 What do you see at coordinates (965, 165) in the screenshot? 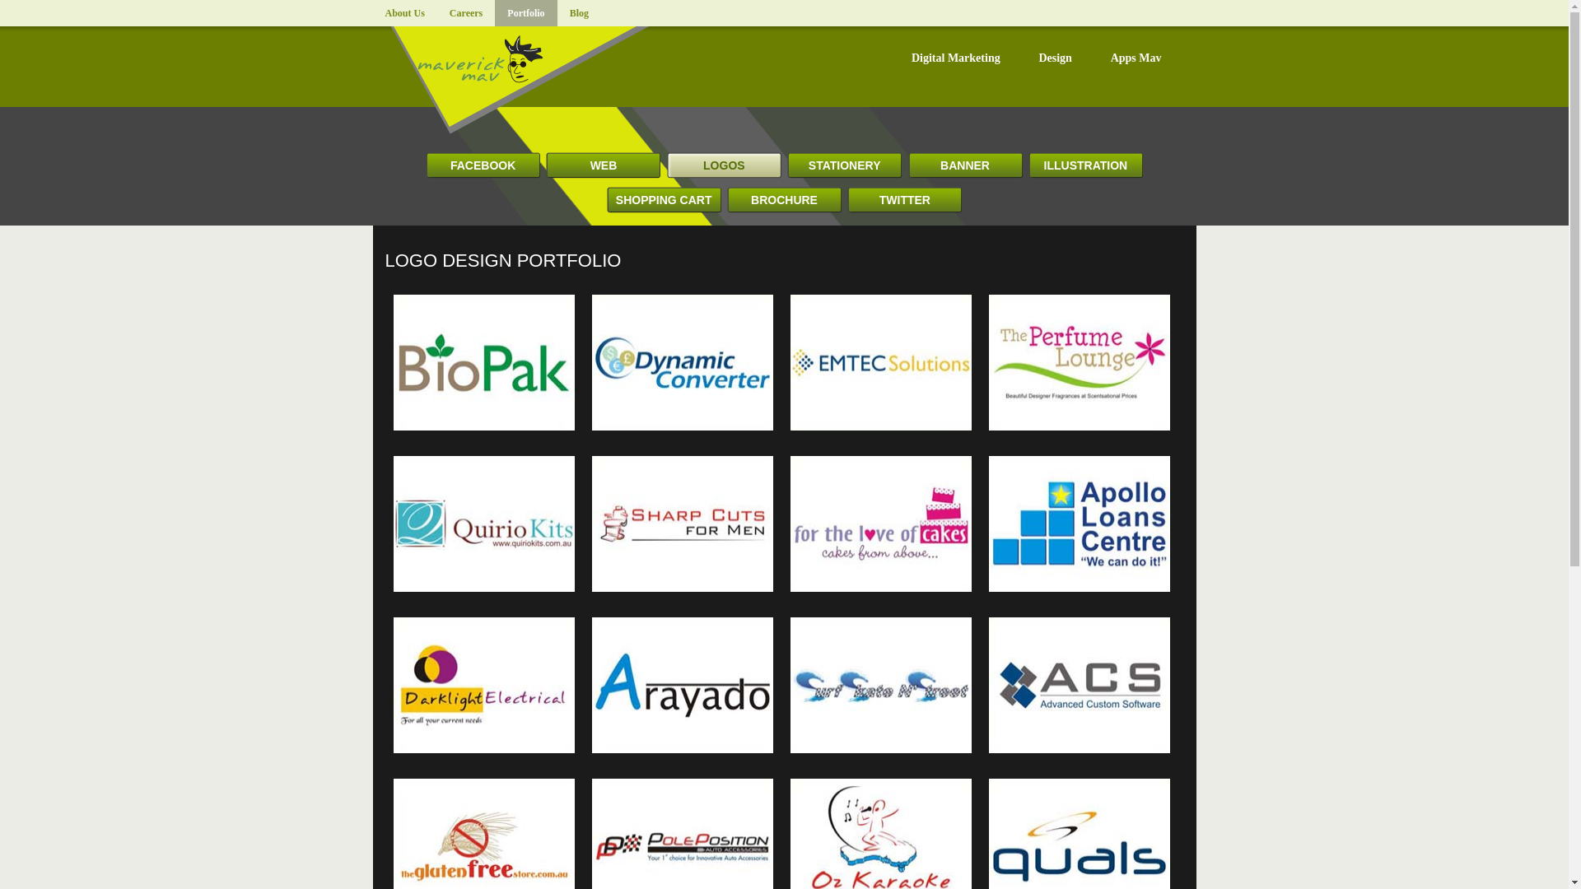
I see `BANNER` at bounding box center [965, 165].